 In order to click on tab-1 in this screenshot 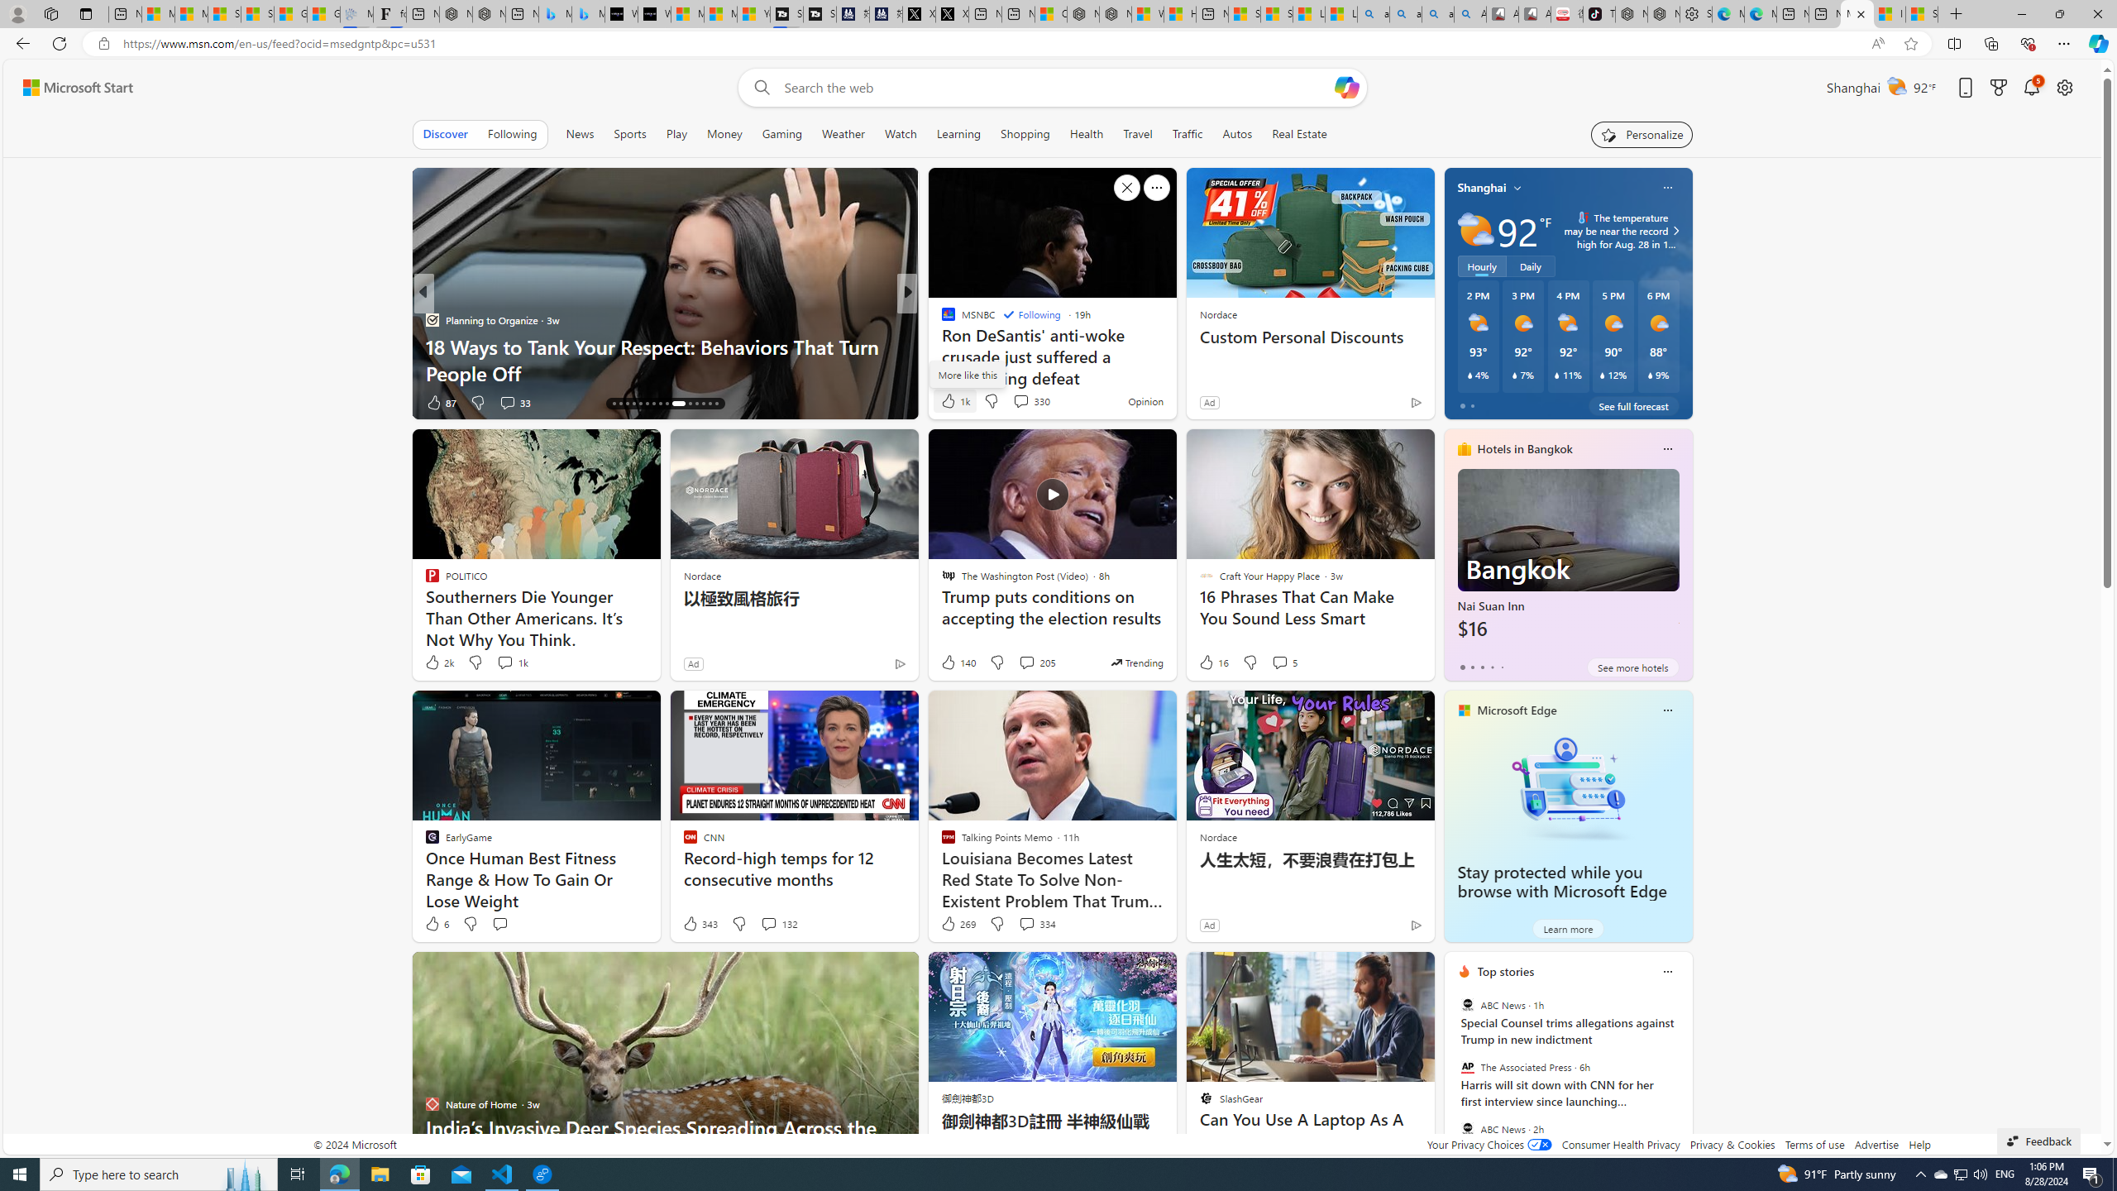, I will do `click(1472, 667)`.